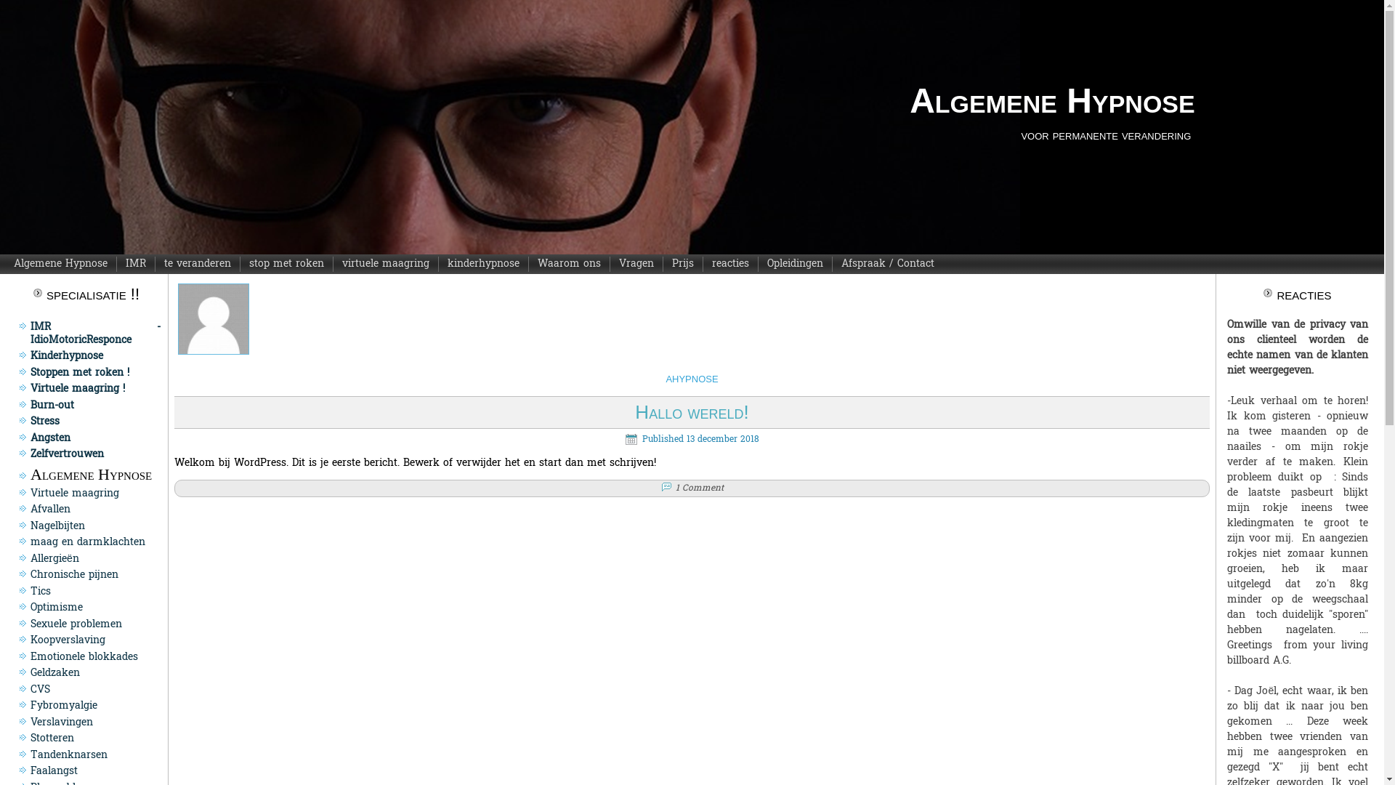  What do you see at coordinates (795, 265) in the screenshot?
I see `Opleidingen` at bounding box center [795, 265].